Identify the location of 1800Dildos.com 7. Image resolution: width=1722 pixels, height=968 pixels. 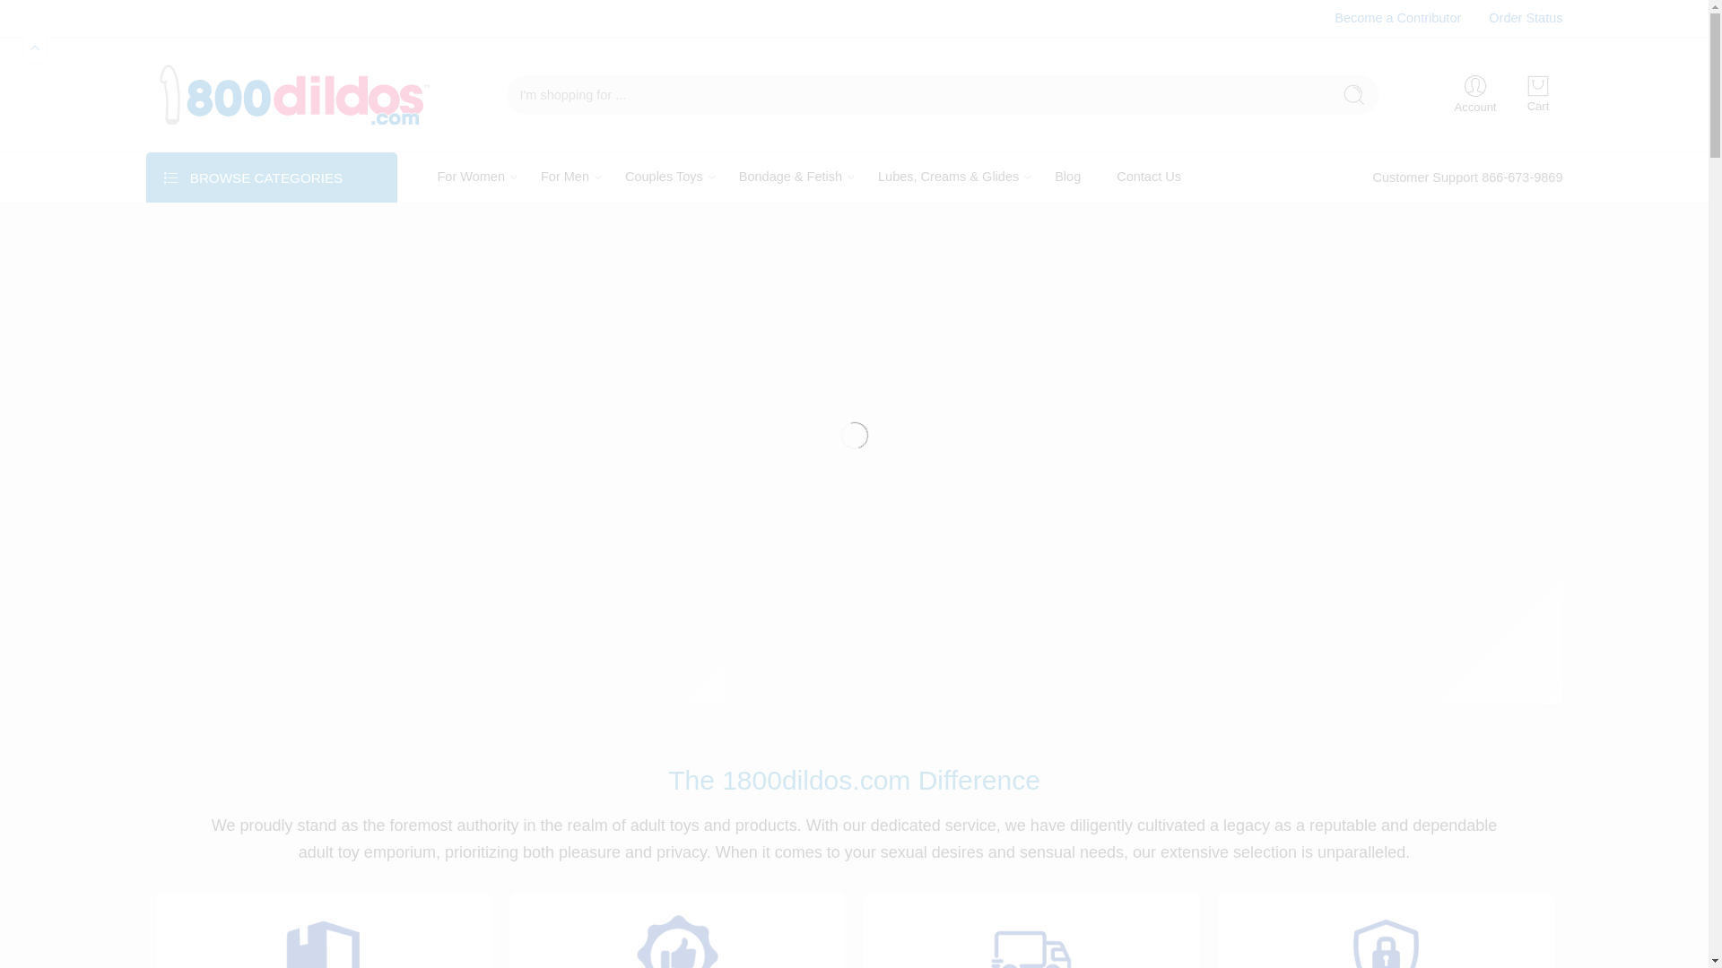
(434, 462).